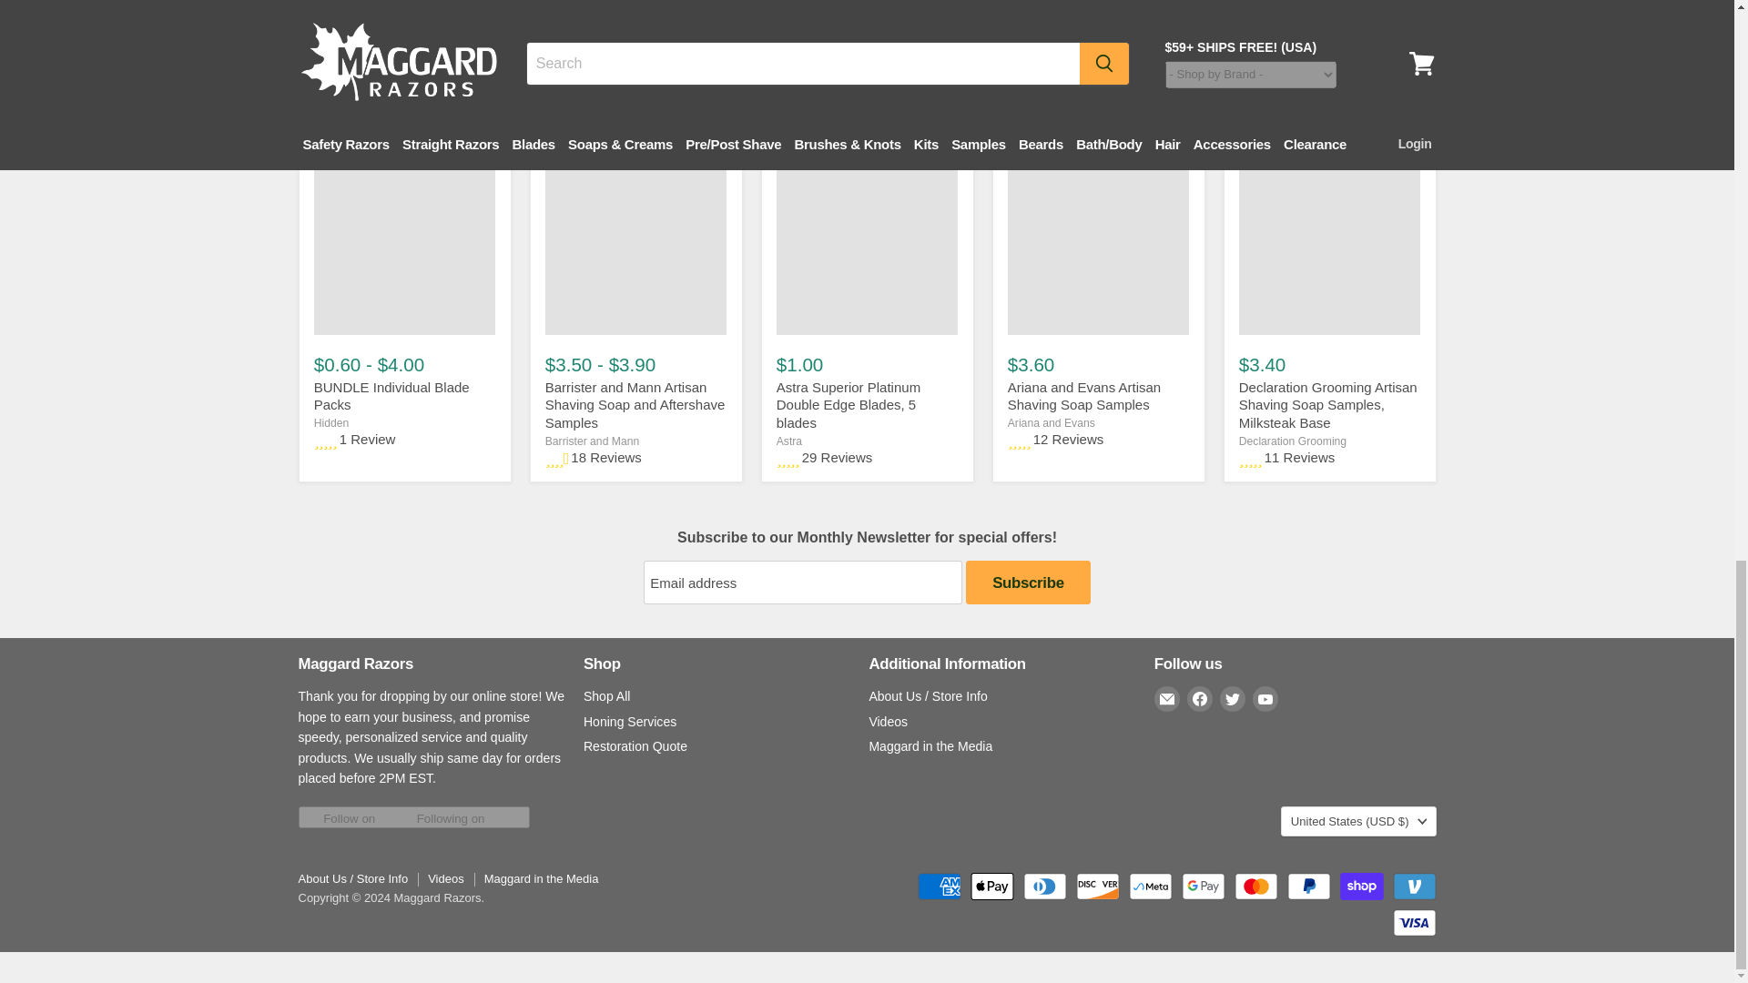 The image size is (1748, 983). I want to click on Apple Pay, so click(991, 887).